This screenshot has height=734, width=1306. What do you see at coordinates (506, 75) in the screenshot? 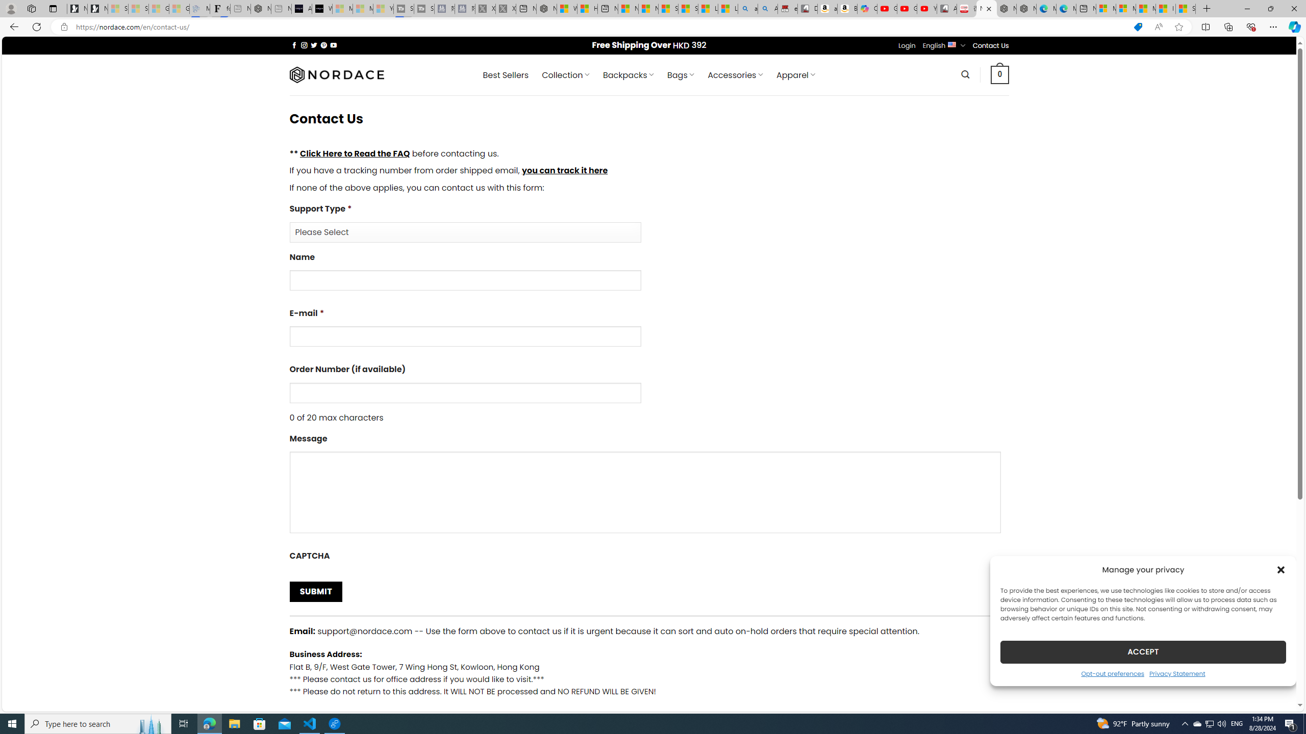
I see `  Best Sellers` at bounding box center [506, 75].